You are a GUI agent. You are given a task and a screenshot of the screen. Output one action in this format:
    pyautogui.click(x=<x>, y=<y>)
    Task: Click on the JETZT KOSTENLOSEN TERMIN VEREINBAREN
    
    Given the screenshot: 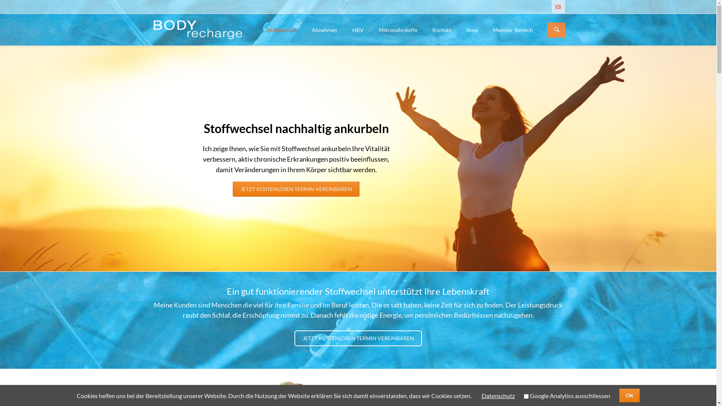 What is the action you would take?
    pyautogui.click(x=358, y=338)
    